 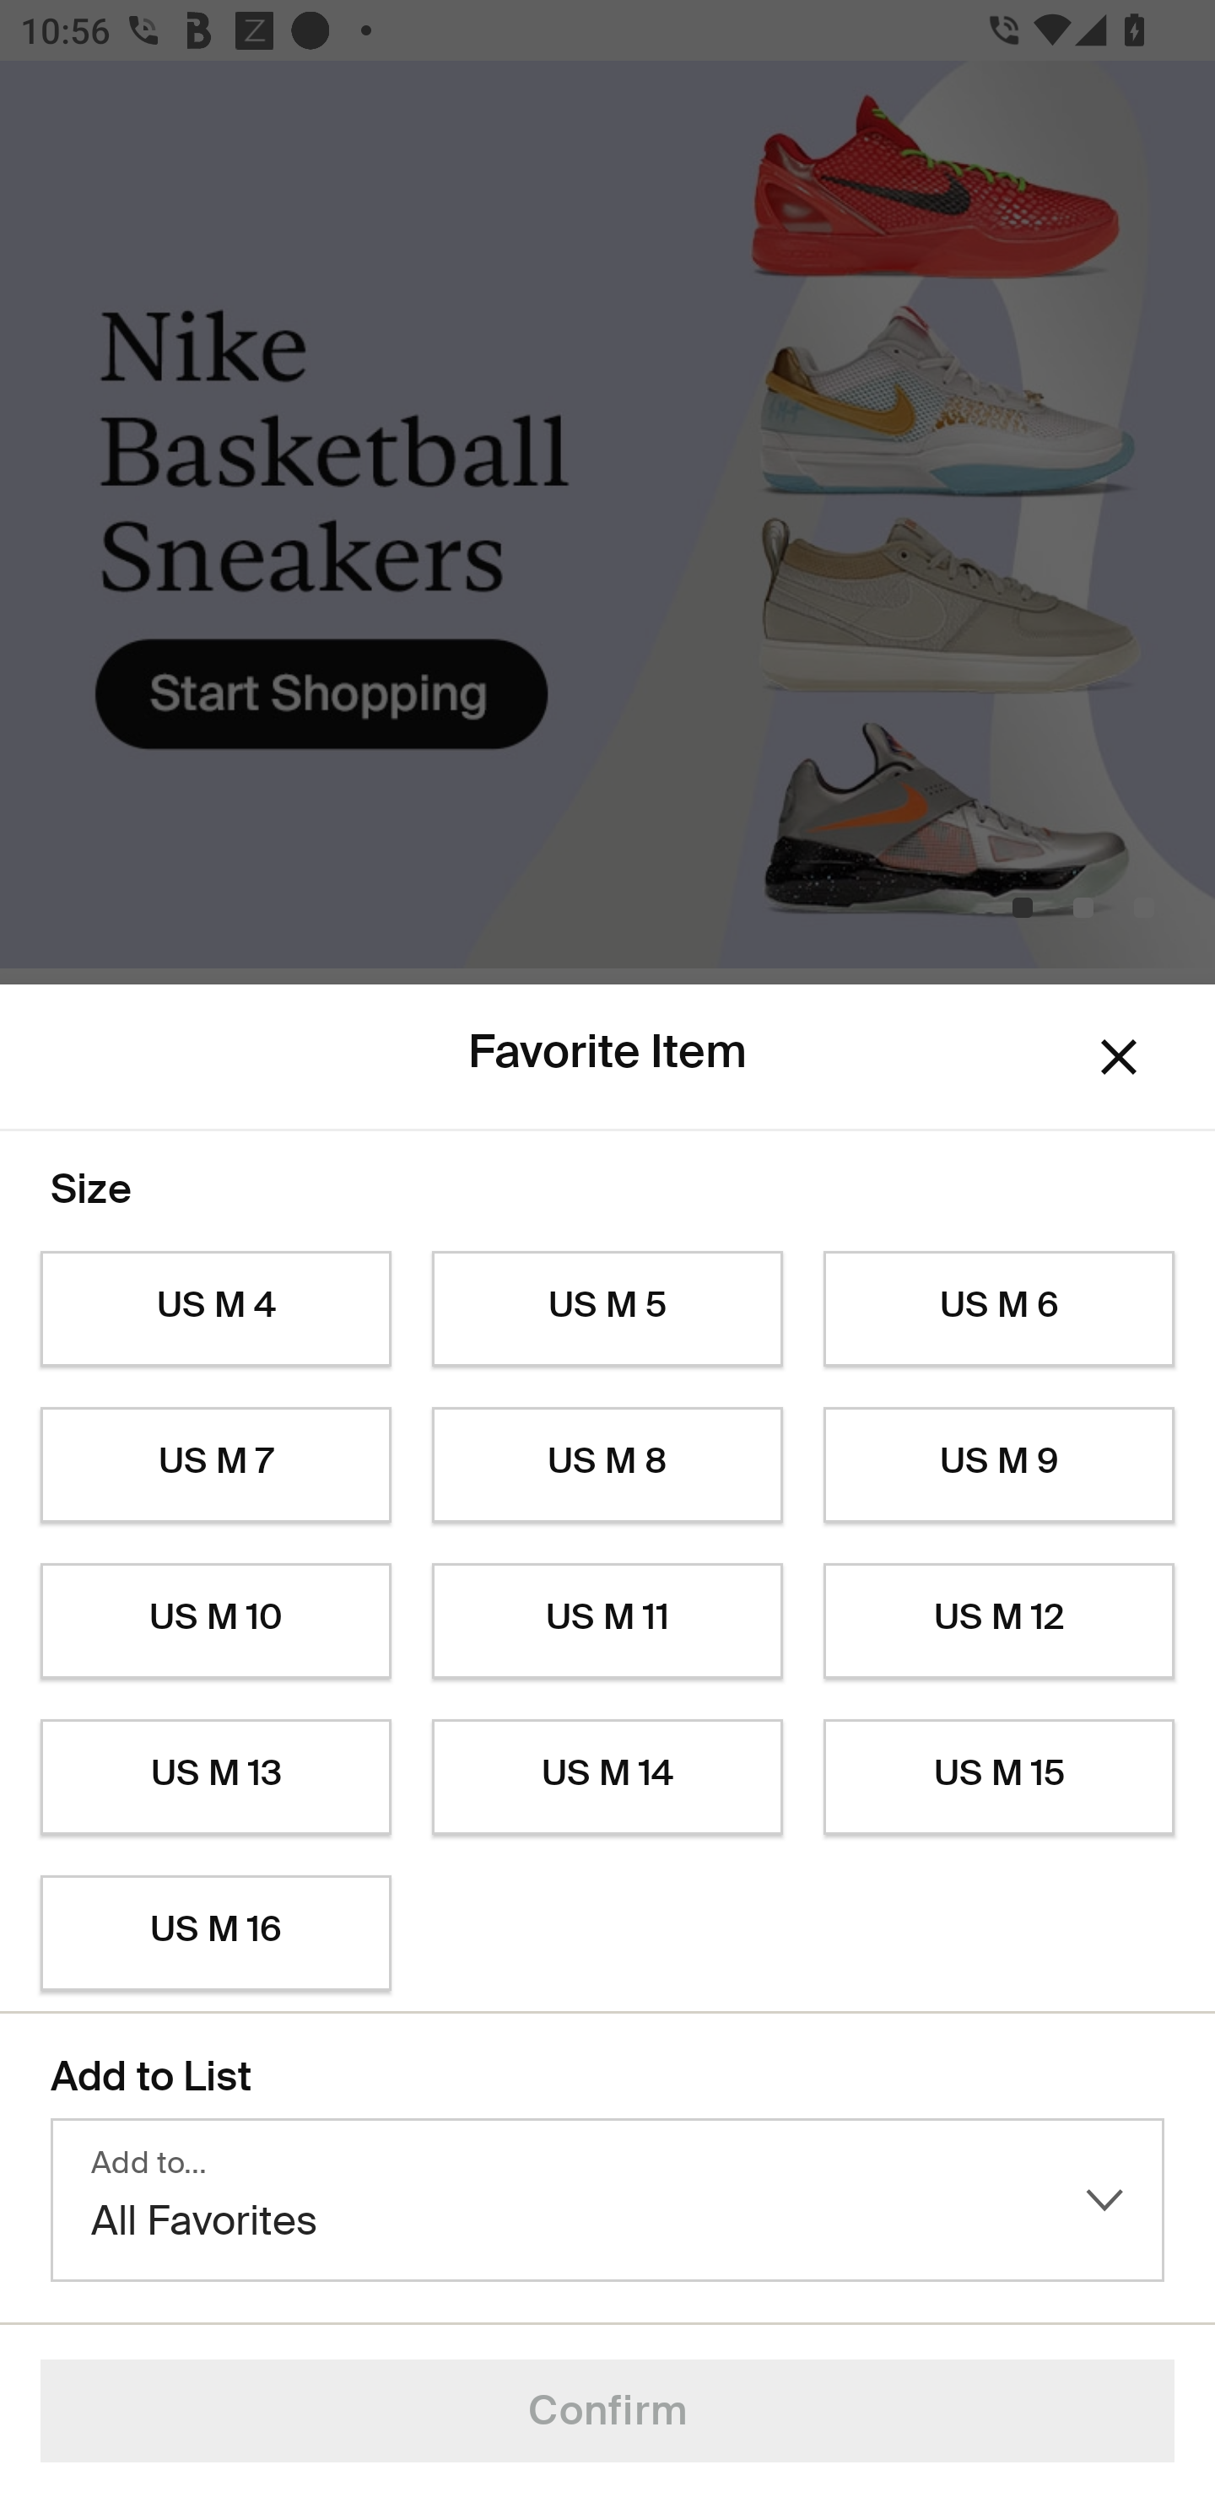 I want to click on US M 15, so click(x=999, y=1777).